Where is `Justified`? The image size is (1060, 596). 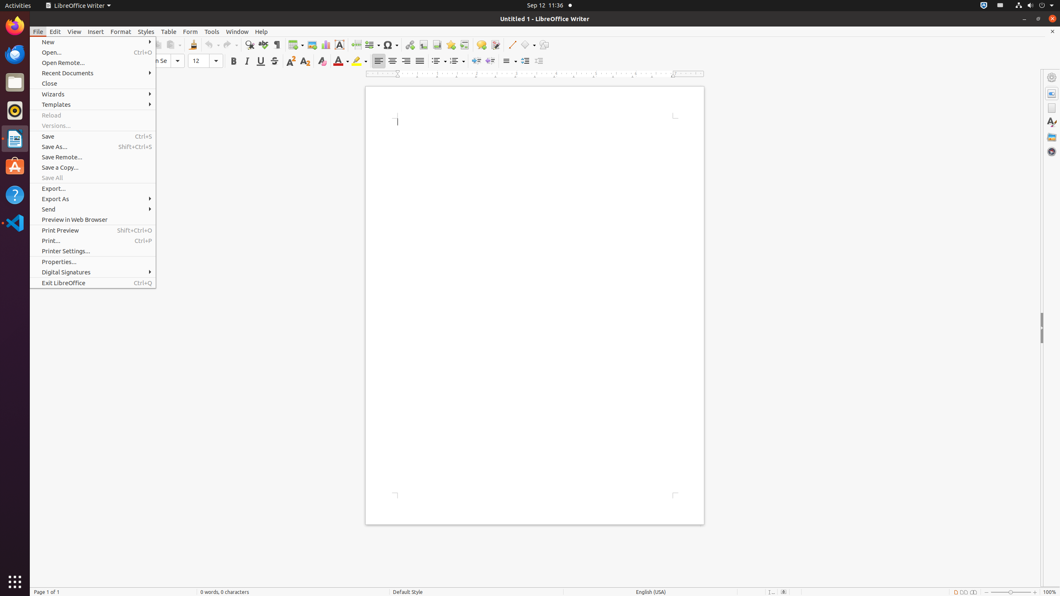 Justified is located at coordinates (420, 61).